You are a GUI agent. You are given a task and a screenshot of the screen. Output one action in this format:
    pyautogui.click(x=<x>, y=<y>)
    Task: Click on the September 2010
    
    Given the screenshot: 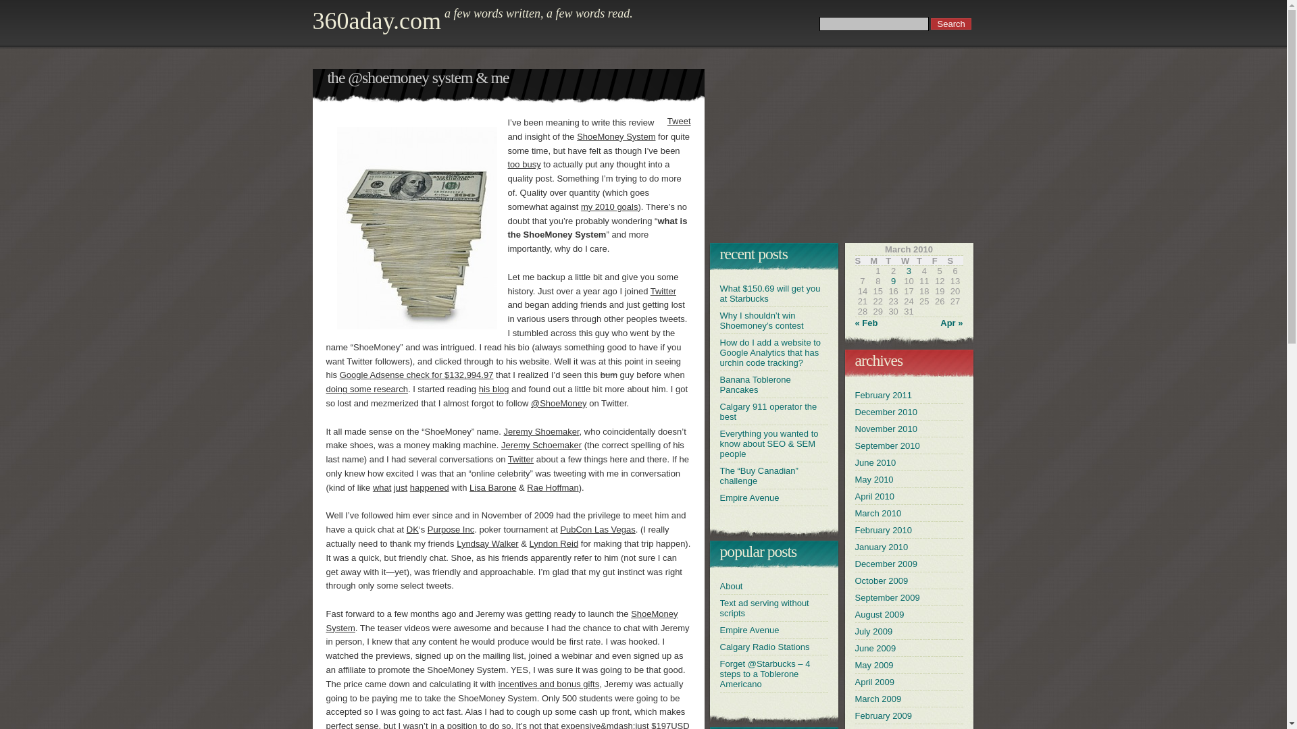 What is the action you would take?
    pyautogui.click(x=888, y=446)
    